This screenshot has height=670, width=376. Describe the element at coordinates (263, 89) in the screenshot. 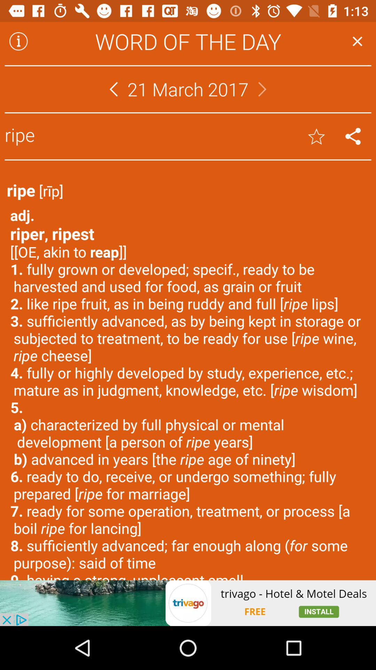

I see `move forward` at that location.